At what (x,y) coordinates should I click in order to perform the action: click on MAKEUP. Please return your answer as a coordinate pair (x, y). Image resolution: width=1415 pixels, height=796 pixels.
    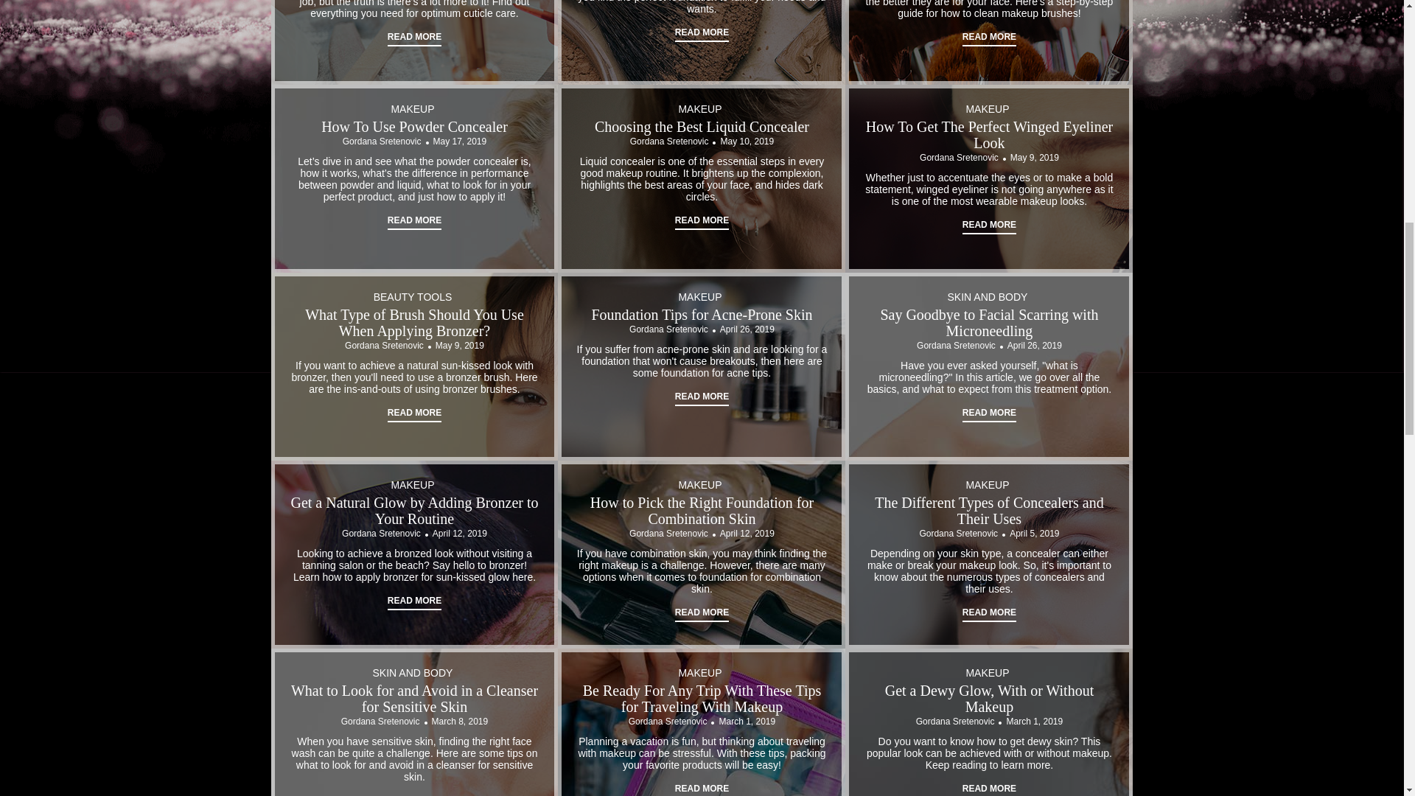
    Looking at the image, I should click on (699, 109).